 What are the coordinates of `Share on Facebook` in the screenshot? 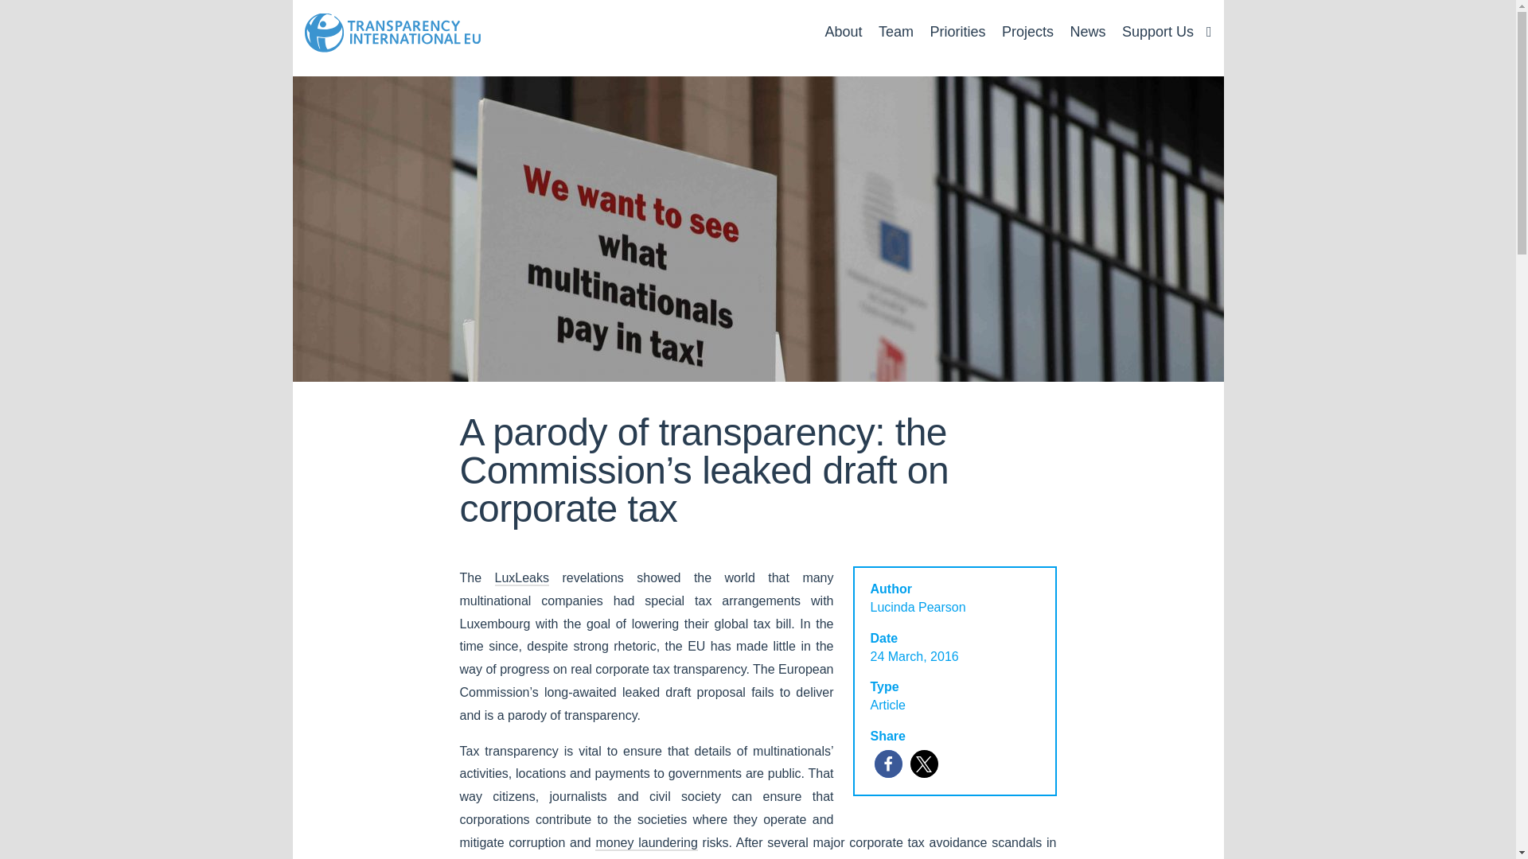 It's located at (887, 764).